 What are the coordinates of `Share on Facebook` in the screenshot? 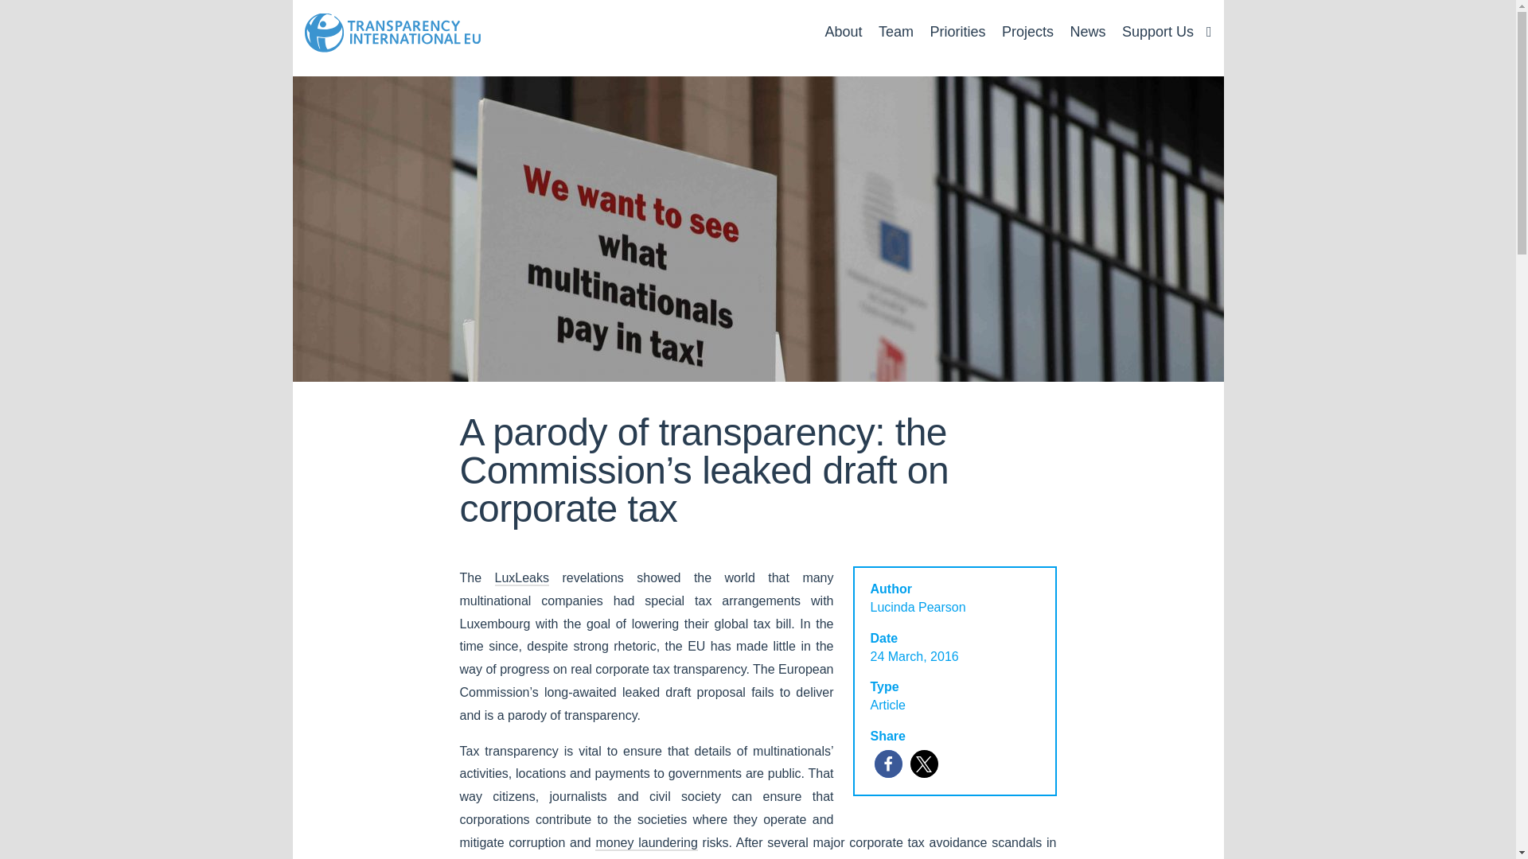 It's located at (887, 764).